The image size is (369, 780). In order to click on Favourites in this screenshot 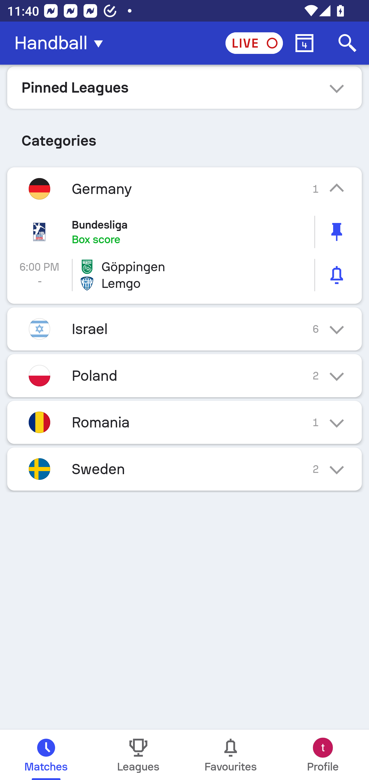, I will do `click(231, 755)`.